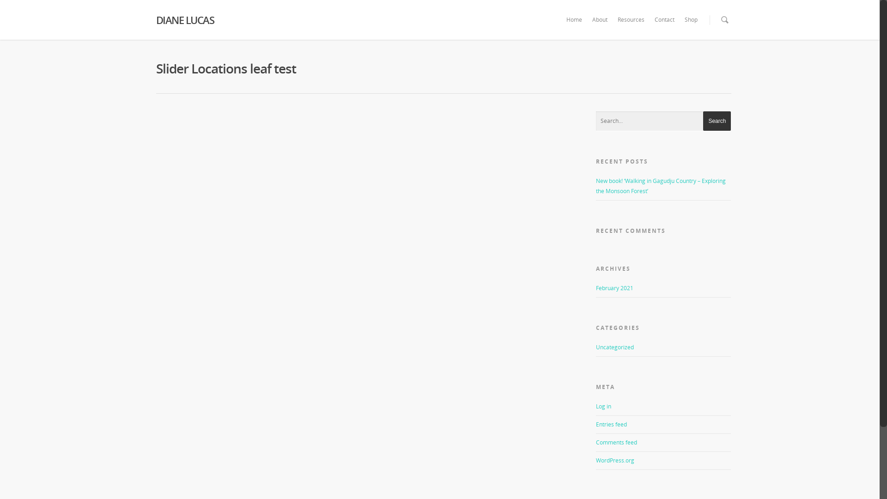 The height and width of the screenshot is (499, 887). I want to click on Home, so click(574, 26).